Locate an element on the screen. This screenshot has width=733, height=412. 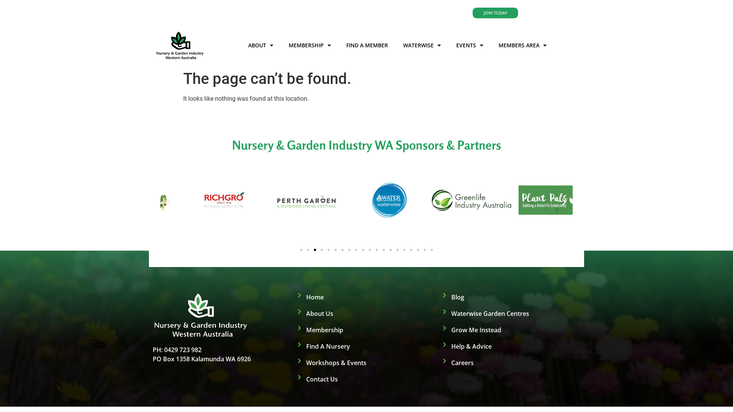
Help & Advice is located at coordinates (512, 346).